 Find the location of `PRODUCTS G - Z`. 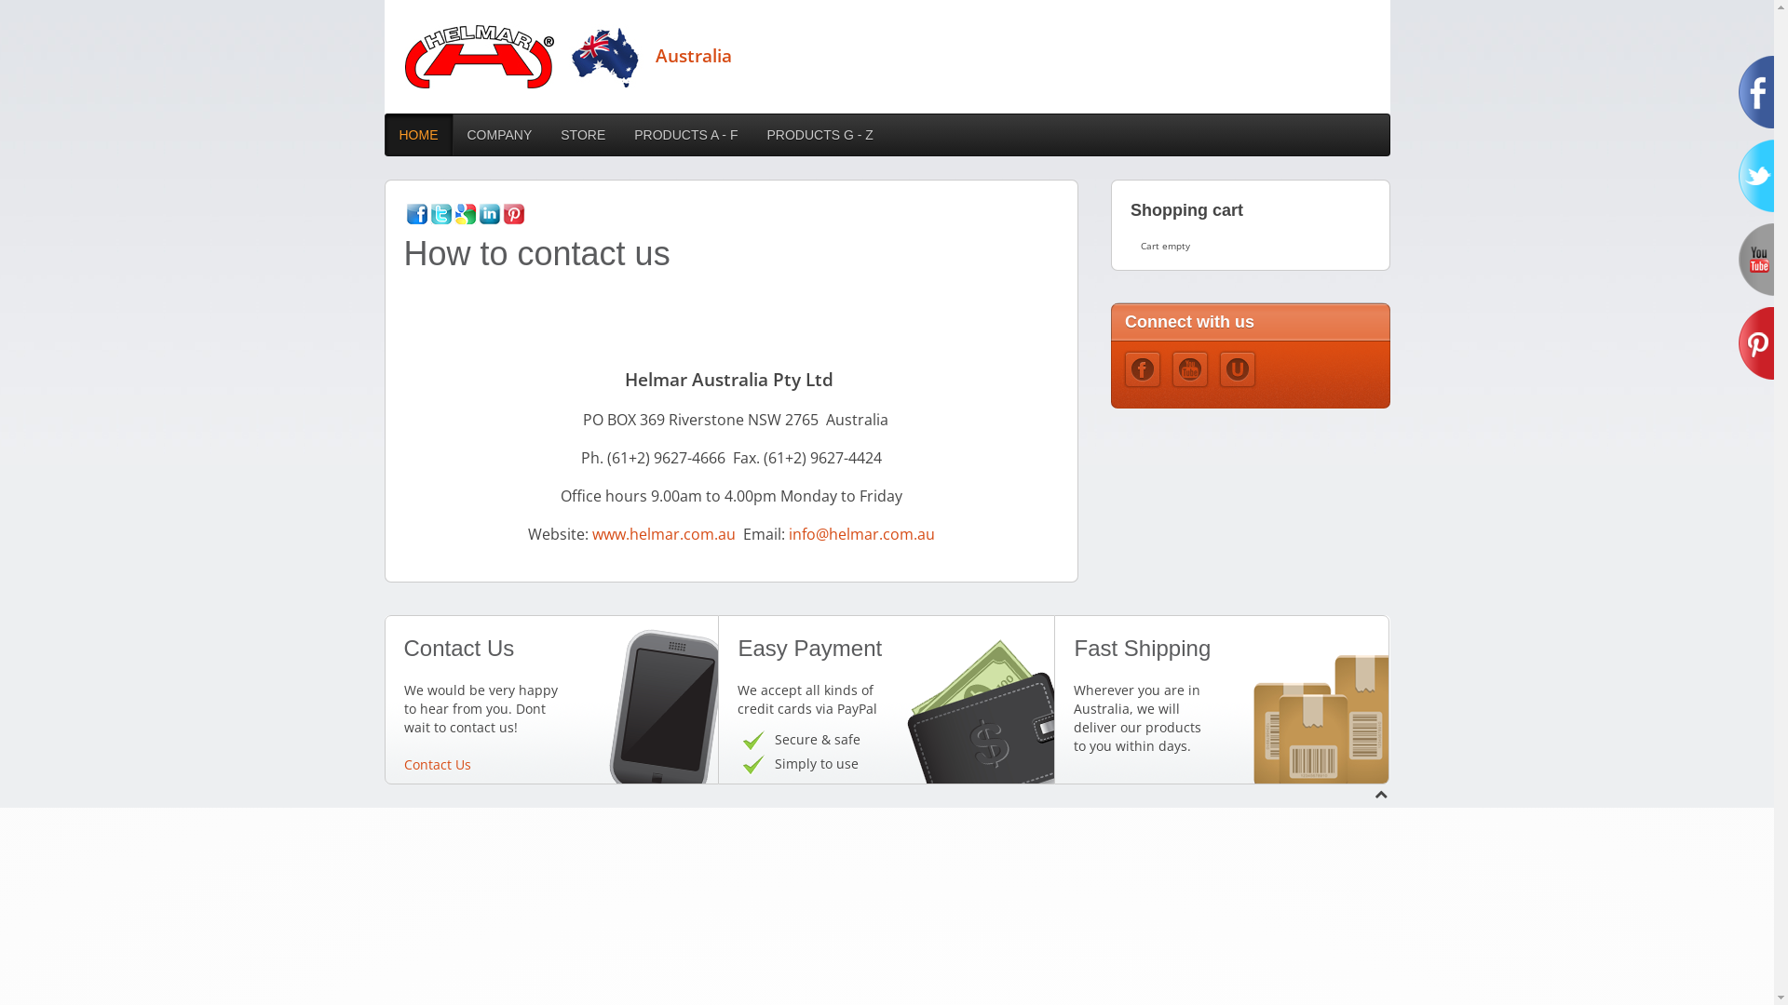

PRODUCTS G - Z is located at coordinates (819, 134).